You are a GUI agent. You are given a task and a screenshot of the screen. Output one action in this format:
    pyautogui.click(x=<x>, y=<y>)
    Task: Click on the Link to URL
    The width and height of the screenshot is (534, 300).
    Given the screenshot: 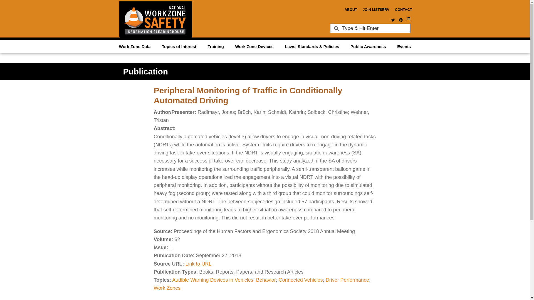 What is the action you would take?
    pyautogui.click(x=198, y=264)
    